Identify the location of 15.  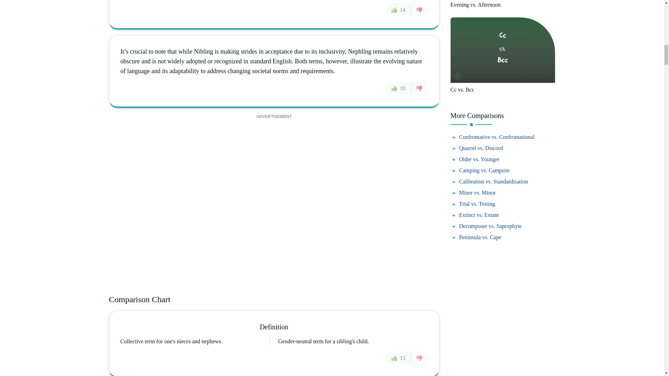
(399, 358).